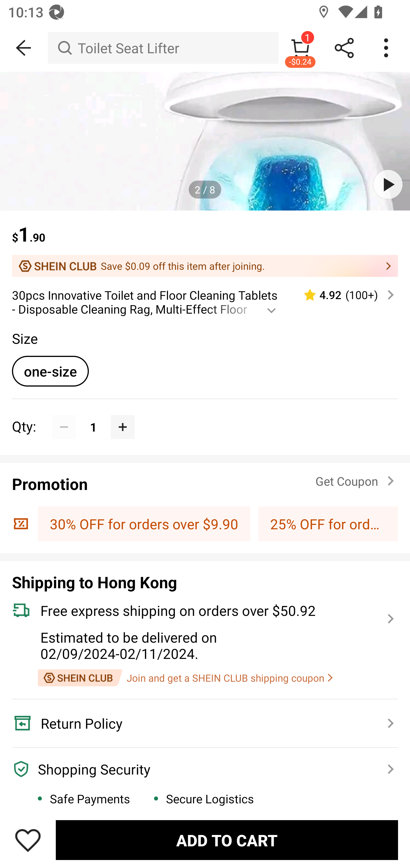 Image resolution: width=410 pixels, height=866 pixels. I want to click on Return Policy, so click(199, 724).